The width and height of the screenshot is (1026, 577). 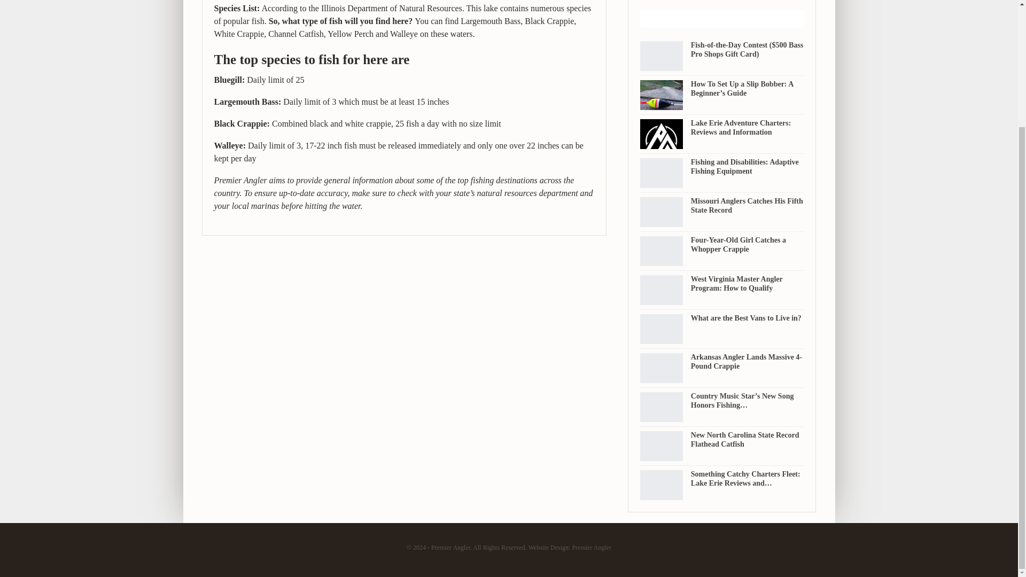 What do you see at coordinates (662, 134) in the screenshot?
I see `Lake Erie Adventure Charters: Reviews and Information` at bounding box center [662, 134].